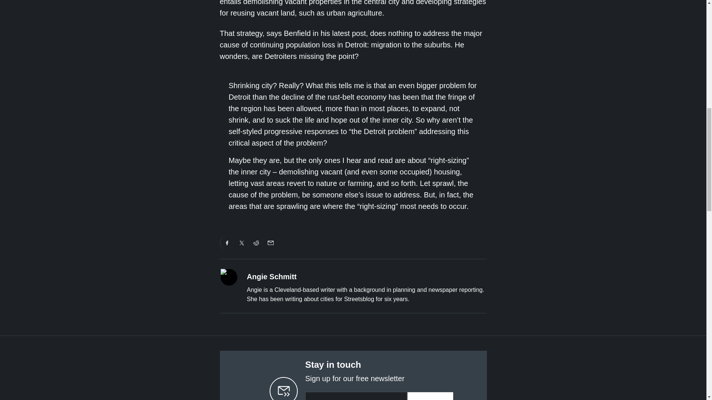 The image size is (712, 400). What do you see at coordinates (227, 243) in the screenshot?
I see `Share on Facebook` at bounding box center [227, 243].